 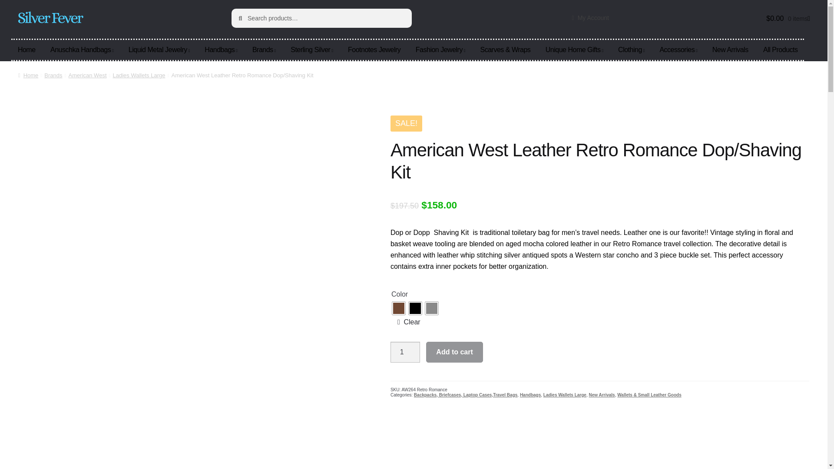 What do you see at coordinates (264, 50) in the screenshot?
I see `Brands` at bounding box center [264, 50].